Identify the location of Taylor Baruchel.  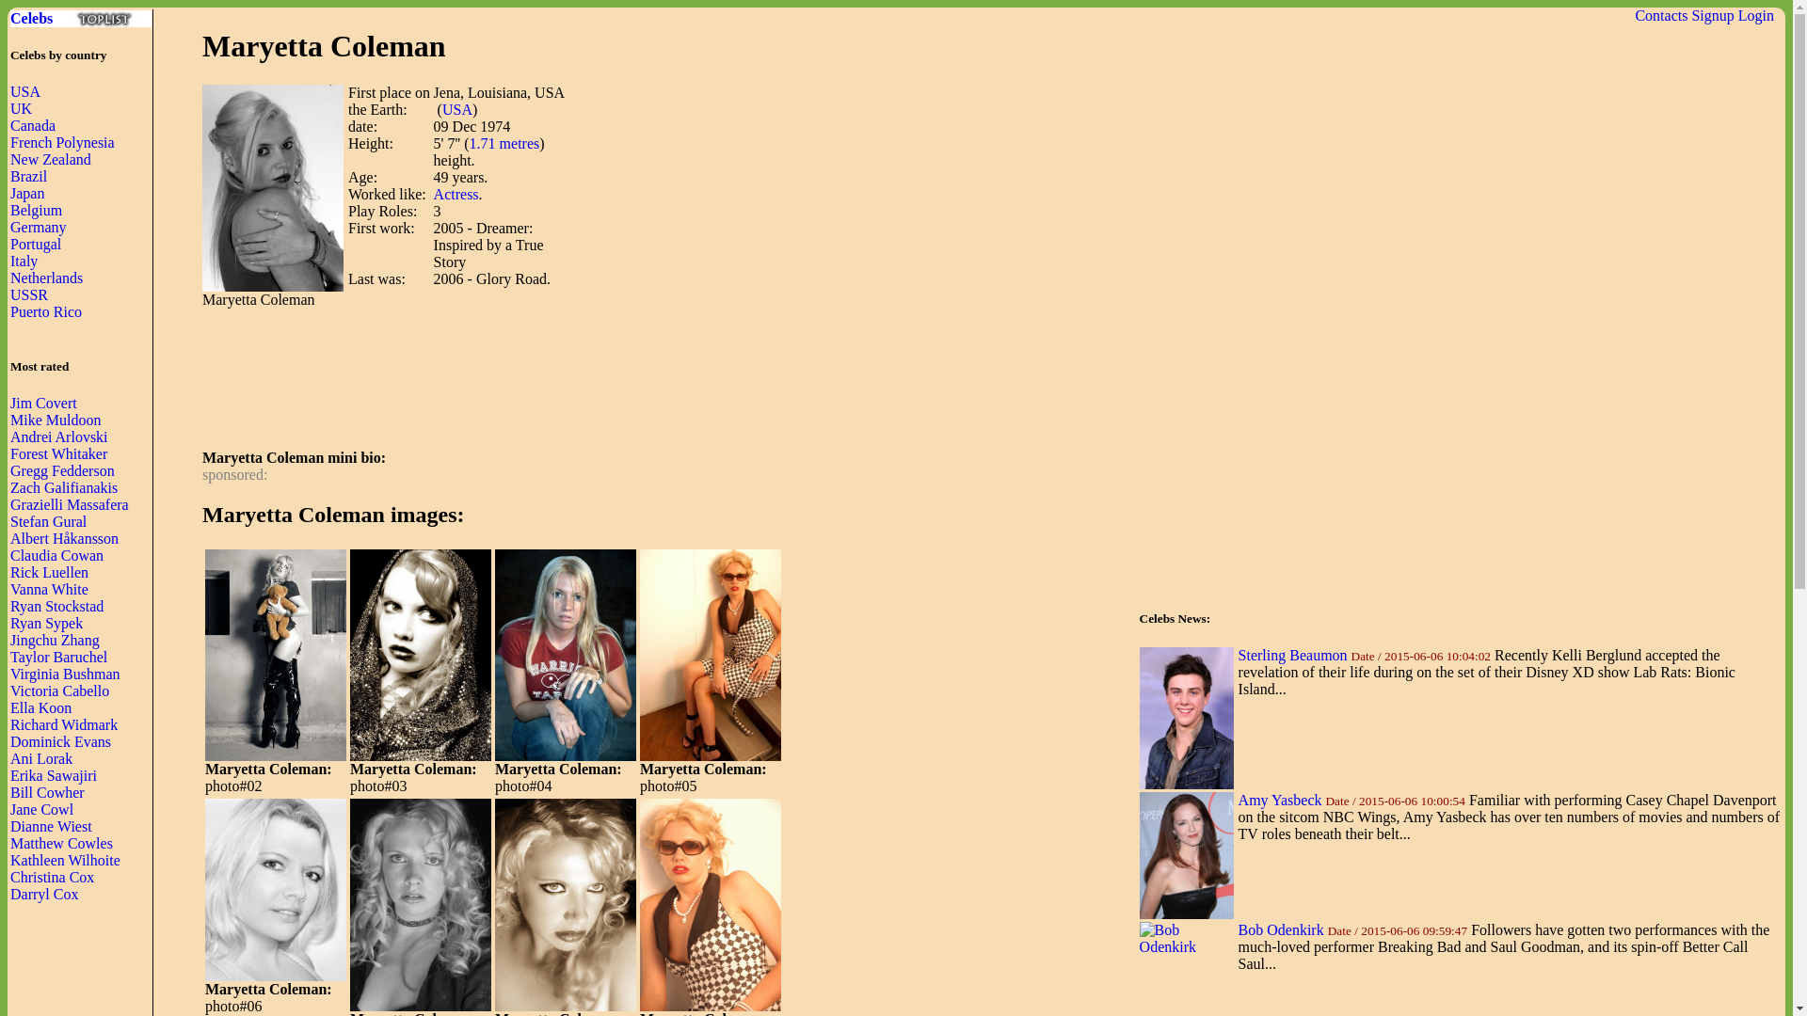
(58, 657).